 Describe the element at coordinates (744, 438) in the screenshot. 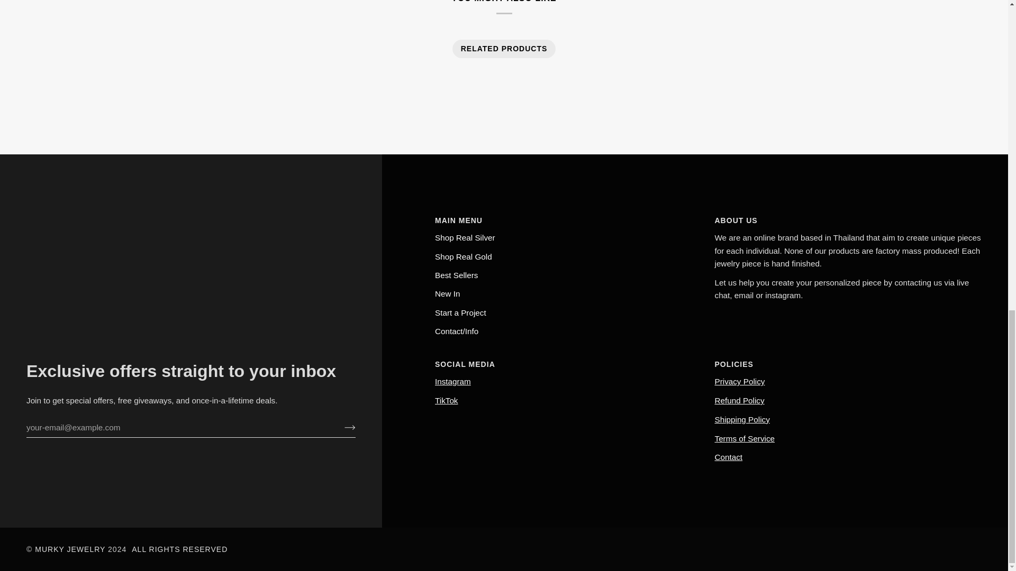

I see `Terms of Service` at that location.